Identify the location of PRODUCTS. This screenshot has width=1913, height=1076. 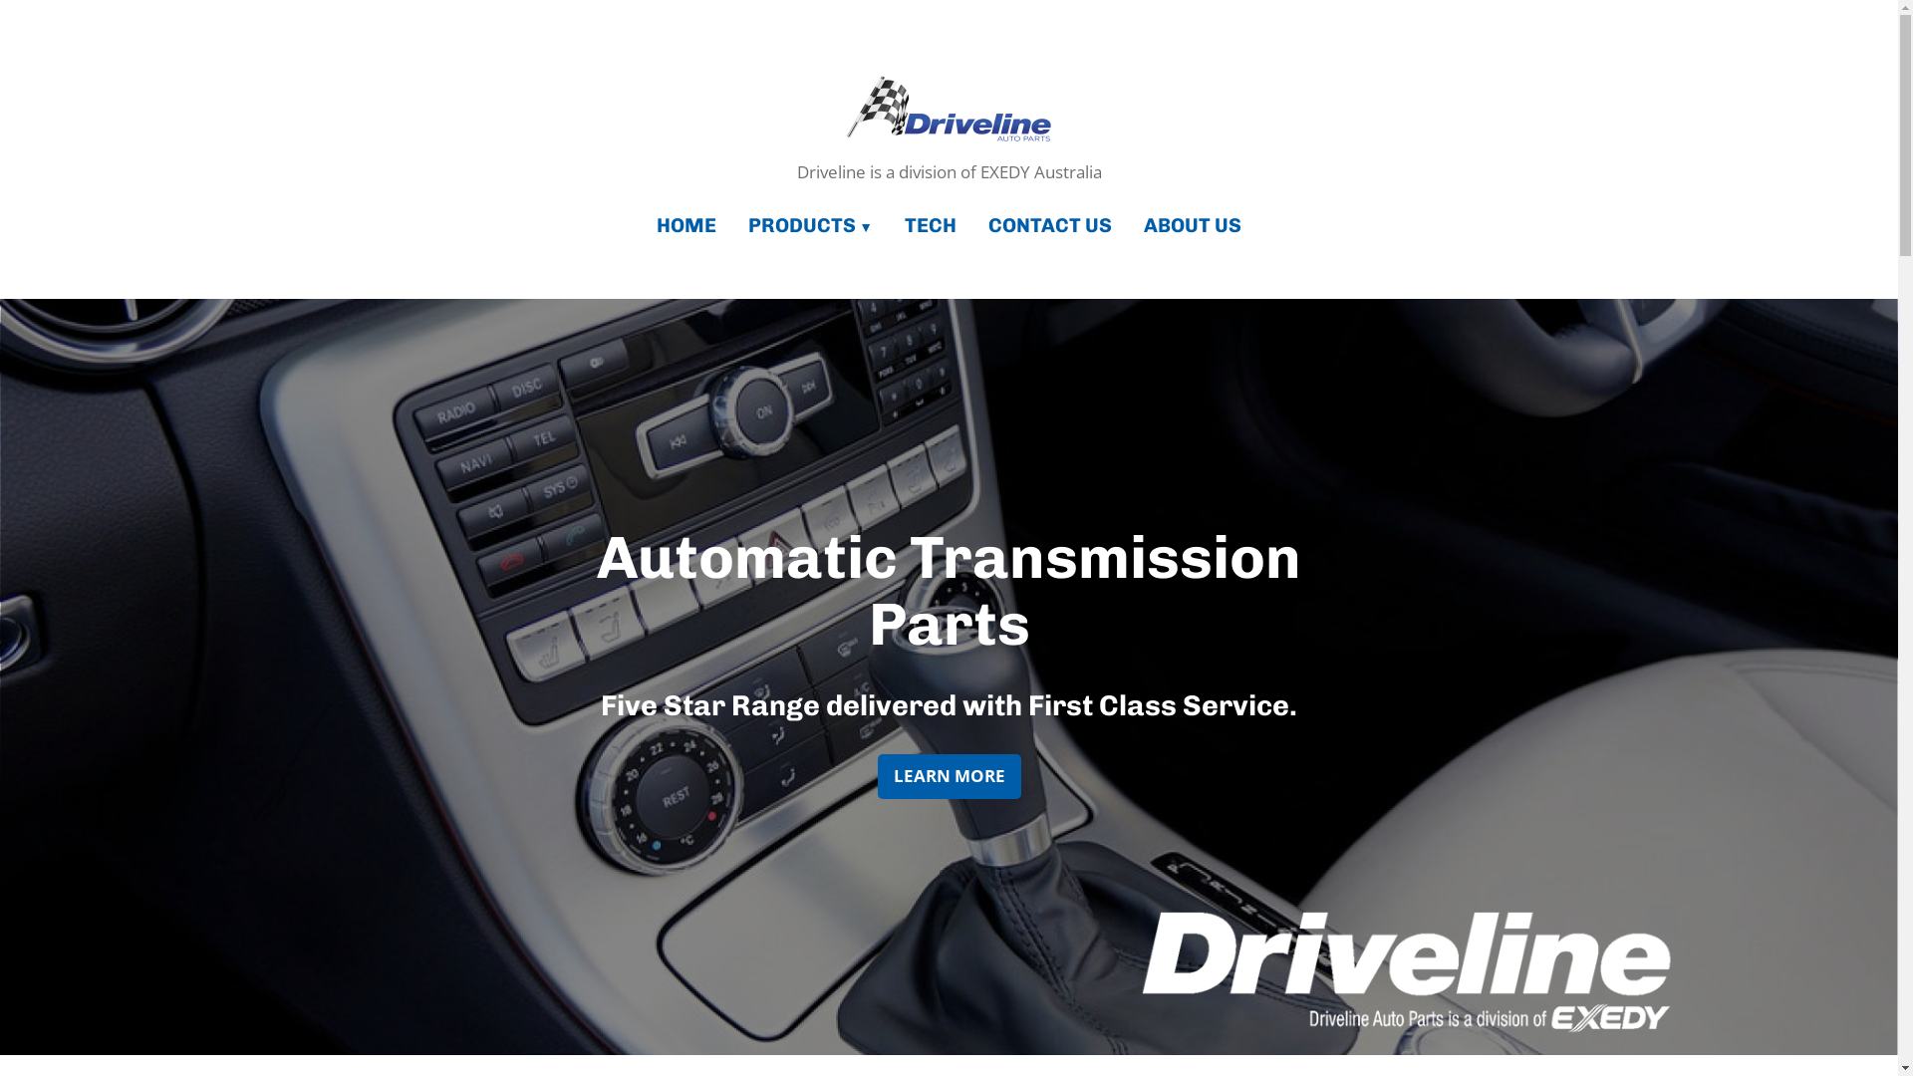
(811, 227).